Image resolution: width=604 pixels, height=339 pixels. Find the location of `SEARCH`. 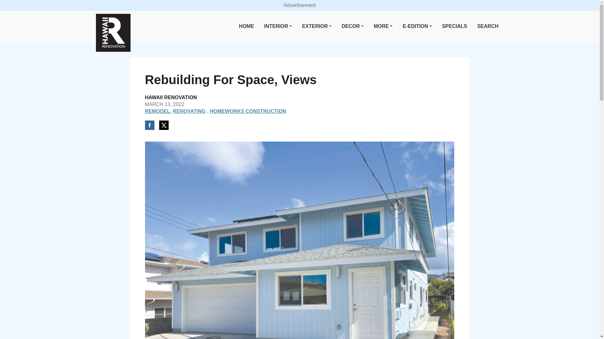

SEARCH is located at coordinates (488, 26).